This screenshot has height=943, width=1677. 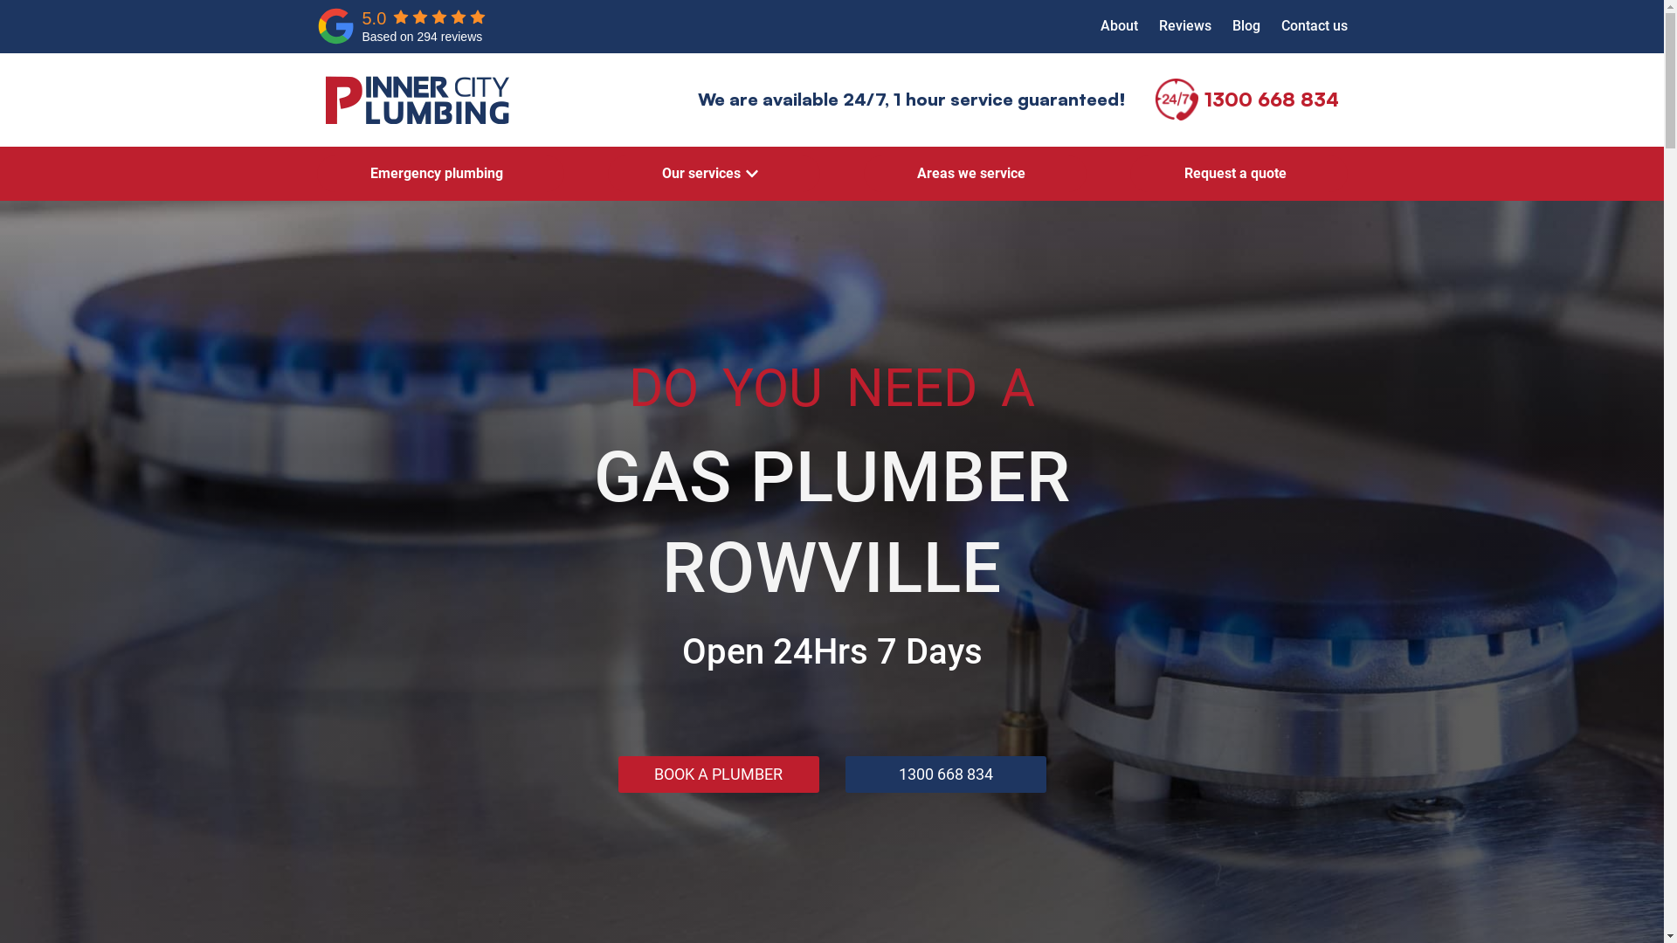 What do you see at coordinates (1271, 100) in the screenshot?
I see `1300 668 834` at bounding box center [1271, 100].